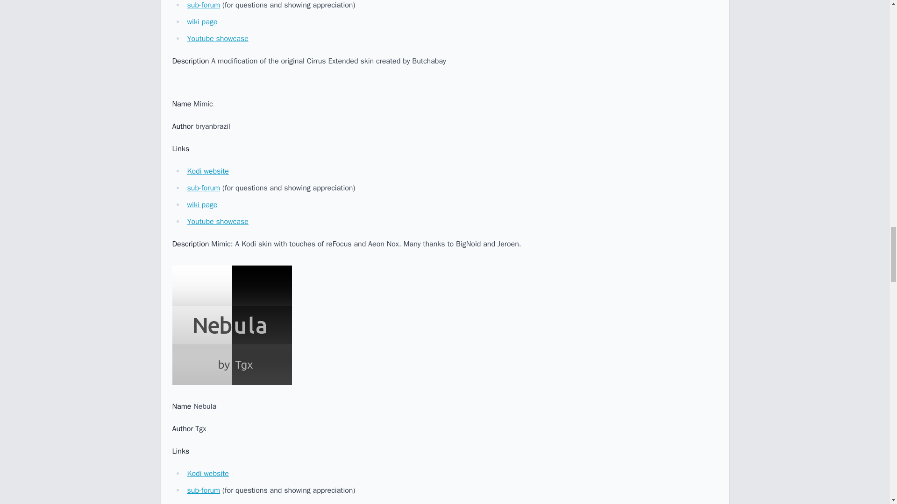 This screenshot has width=897, height=504. What do you see at coordinates (207, 473) in the screenshot?
I see `Kodi website` at bounding box center [207, 473].